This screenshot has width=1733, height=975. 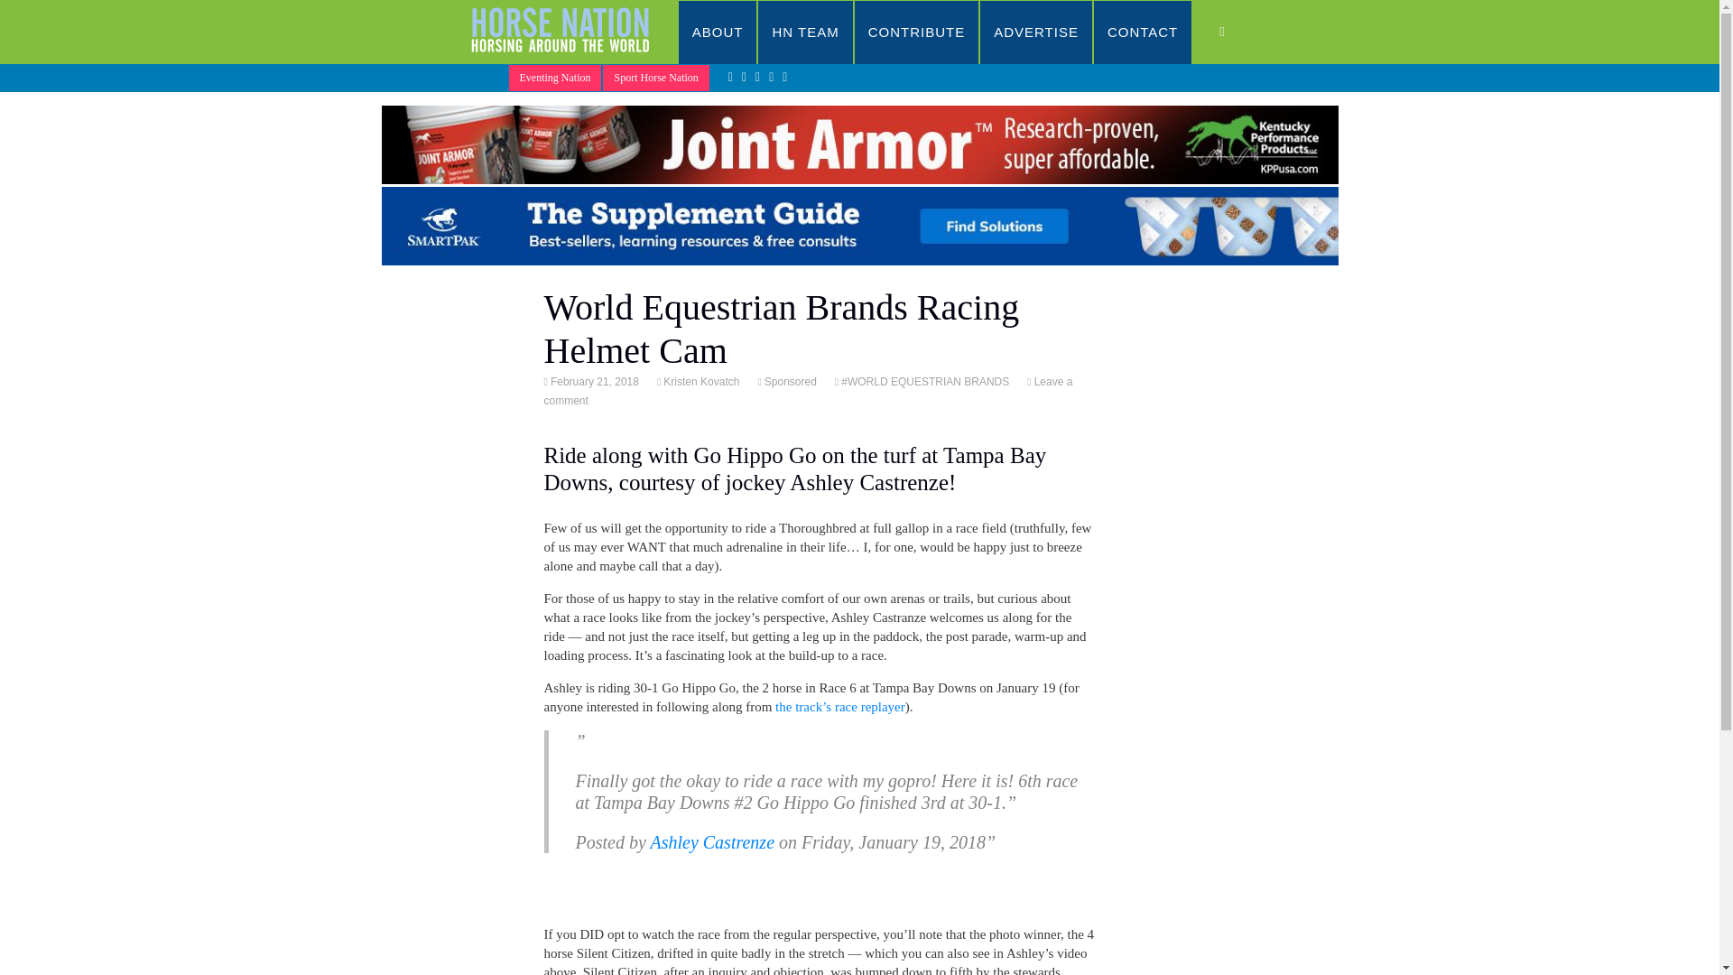 I want to click on Sport Horse Nation, so click(x=655, y=78).